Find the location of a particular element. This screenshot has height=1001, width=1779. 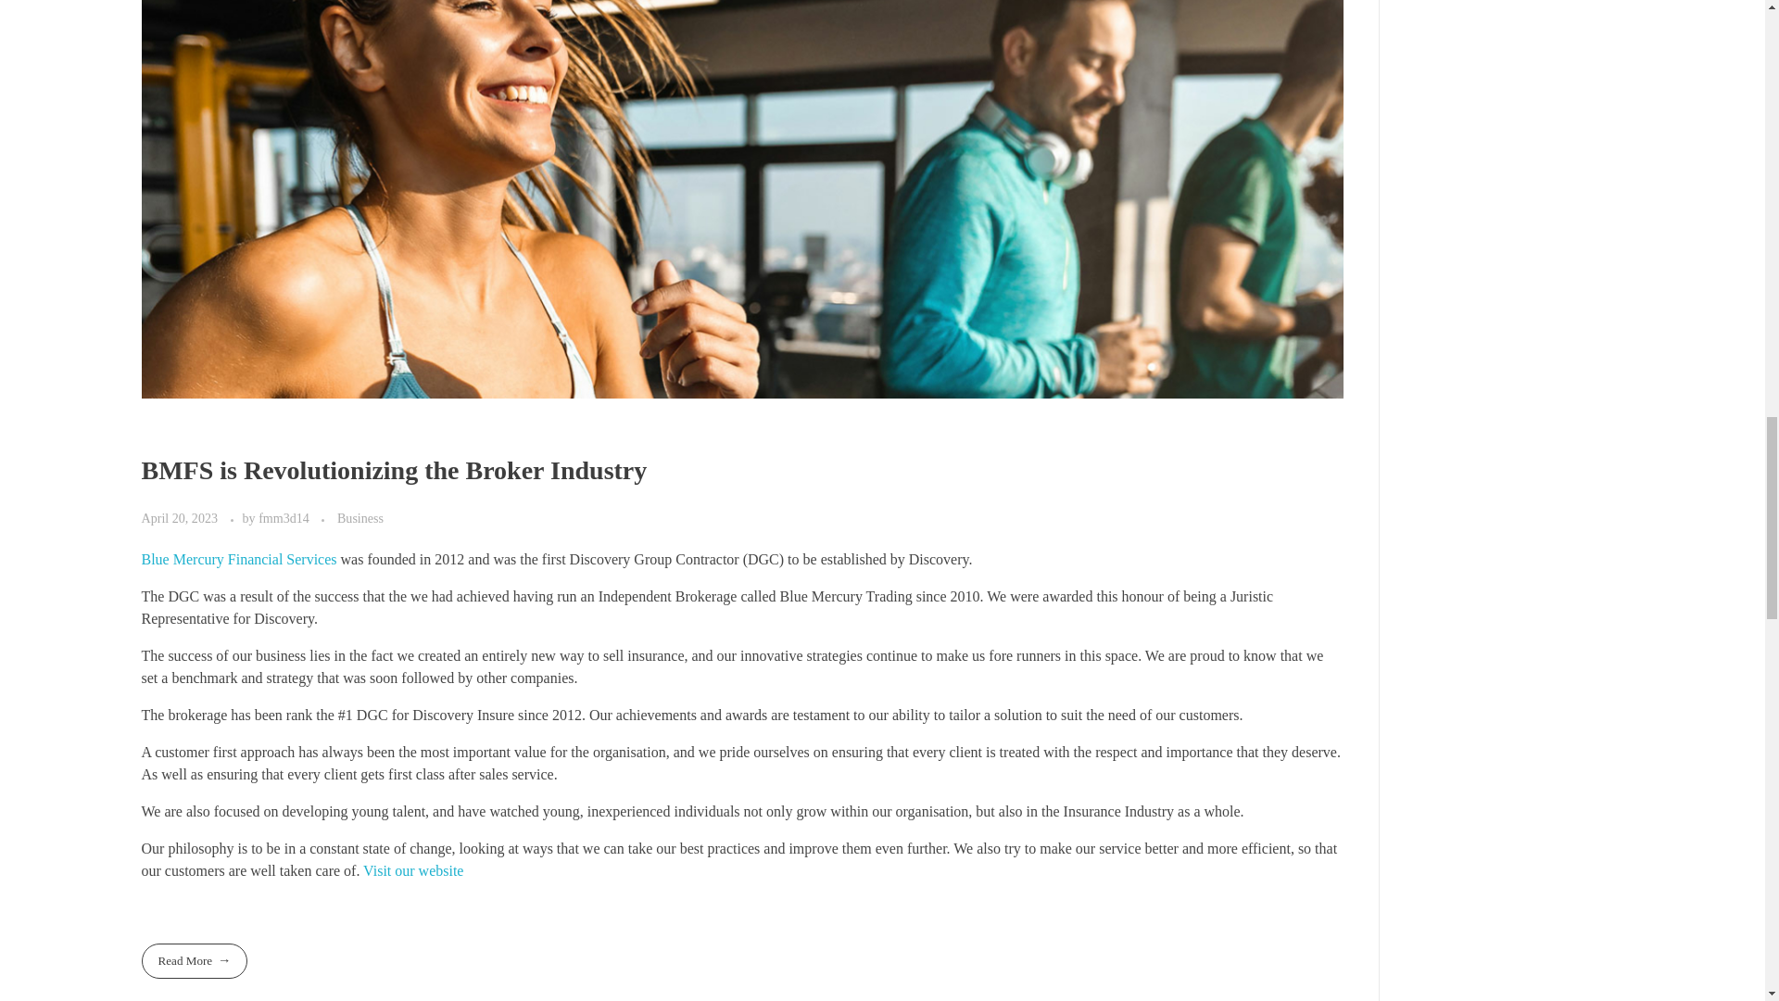

View all posts by fmm3d14 is located at coordinates (285, 517).